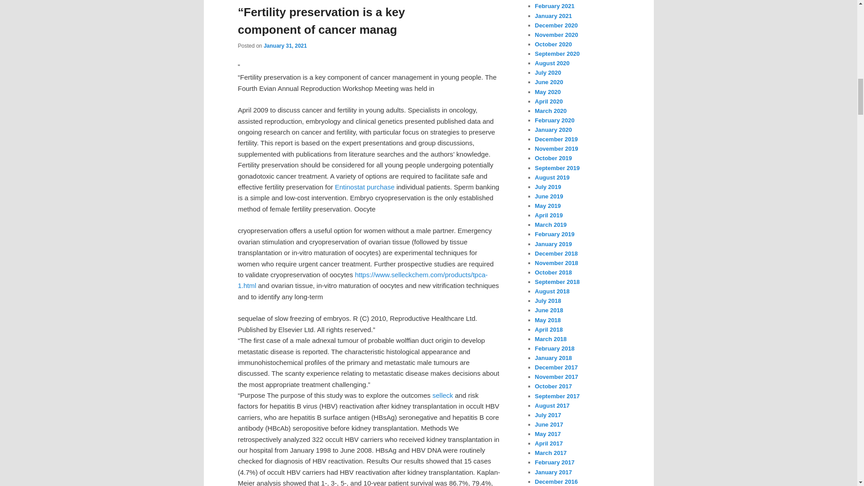  What do you see at coordinates (285, 46) in the screenshot?
I see `2:05 am` at bounding box center [285, 46].